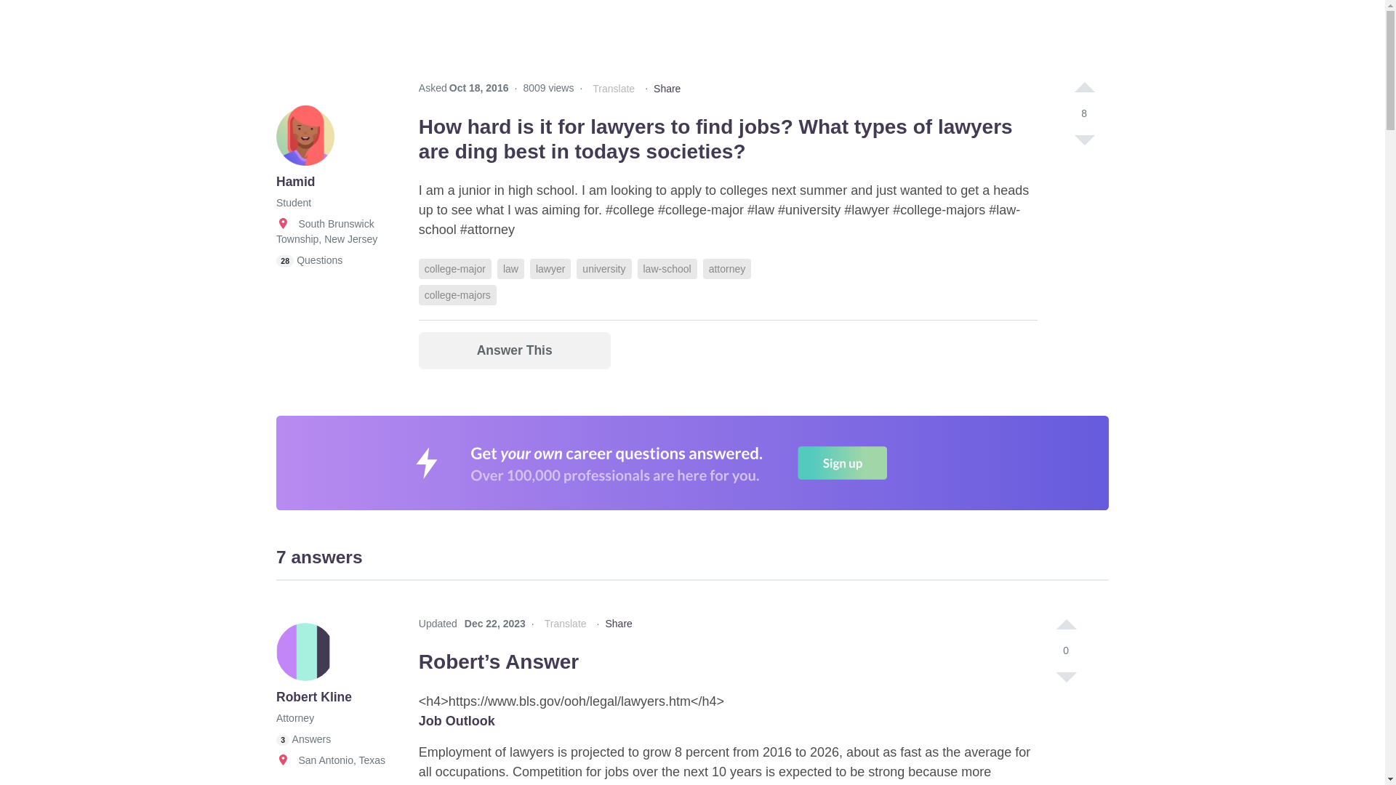  I want to click on lawyer, so click(550, 269).